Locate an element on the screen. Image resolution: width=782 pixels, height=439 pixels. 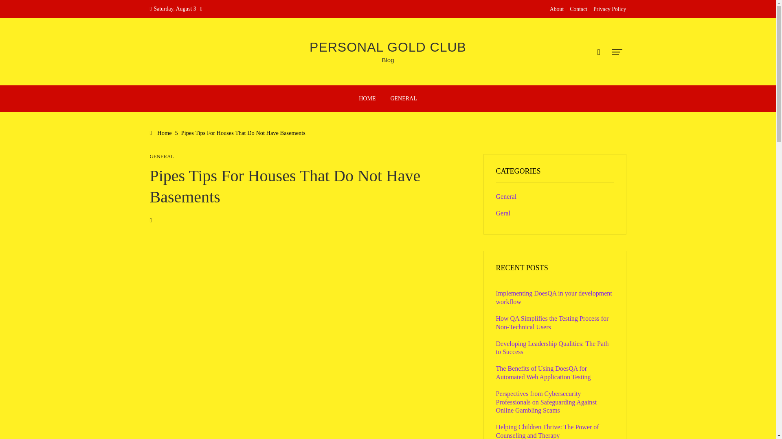
Blog is located at coordinates (388, 60).